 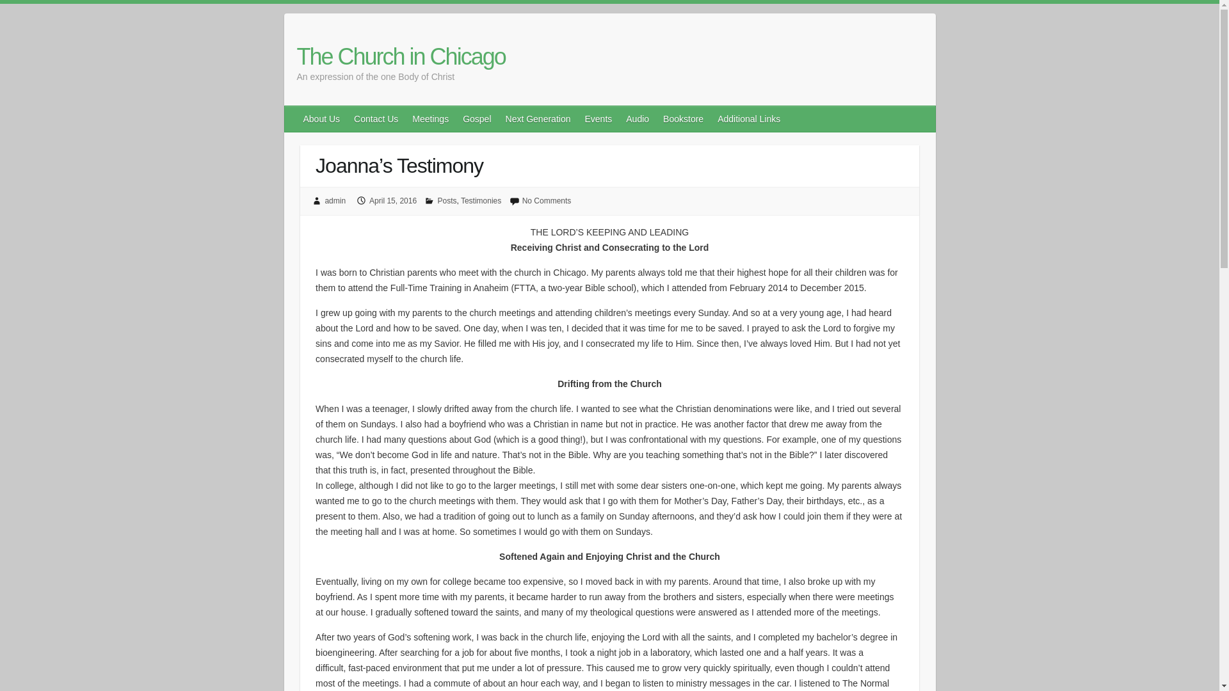 What do you see at coordinates (376, 119) in the screenshot?
I see `Contact Us` at bounding box center [376, 119].